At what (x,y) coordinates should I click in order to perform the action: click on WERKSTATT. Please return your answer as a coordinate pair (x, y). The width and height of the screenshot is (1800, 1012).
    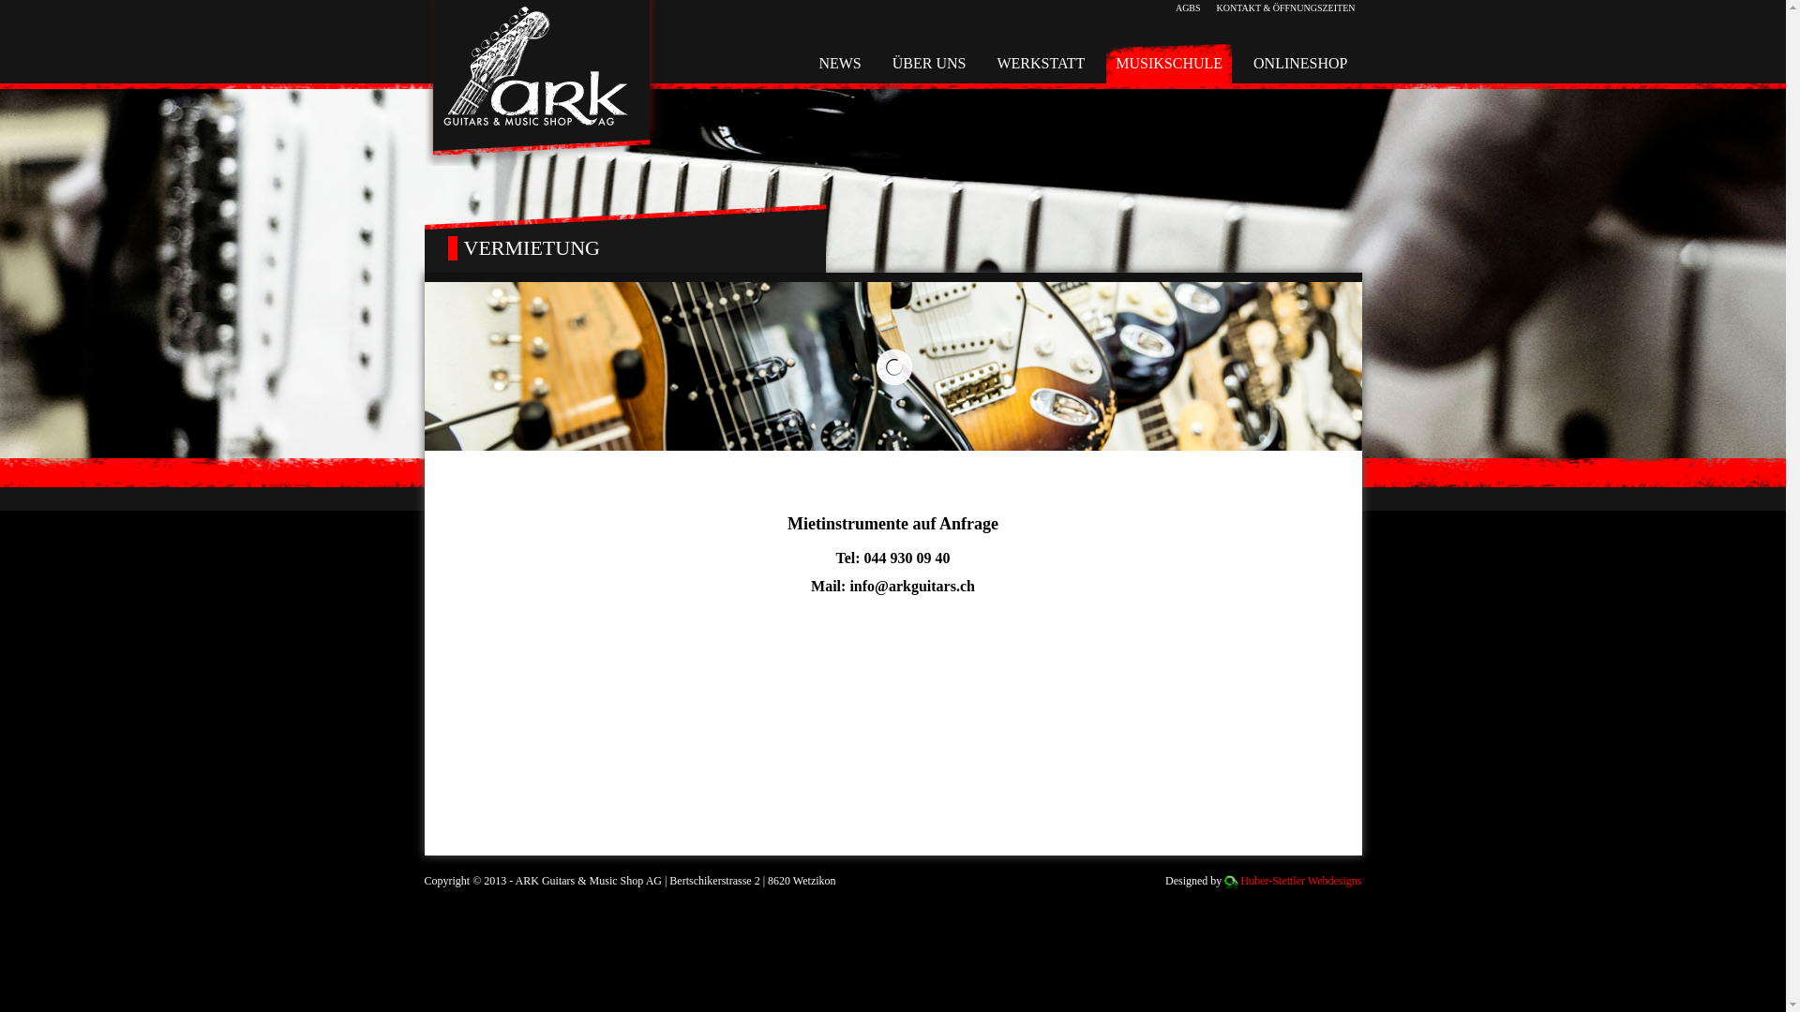
    Looking at the image, I should click on (1041, 64).